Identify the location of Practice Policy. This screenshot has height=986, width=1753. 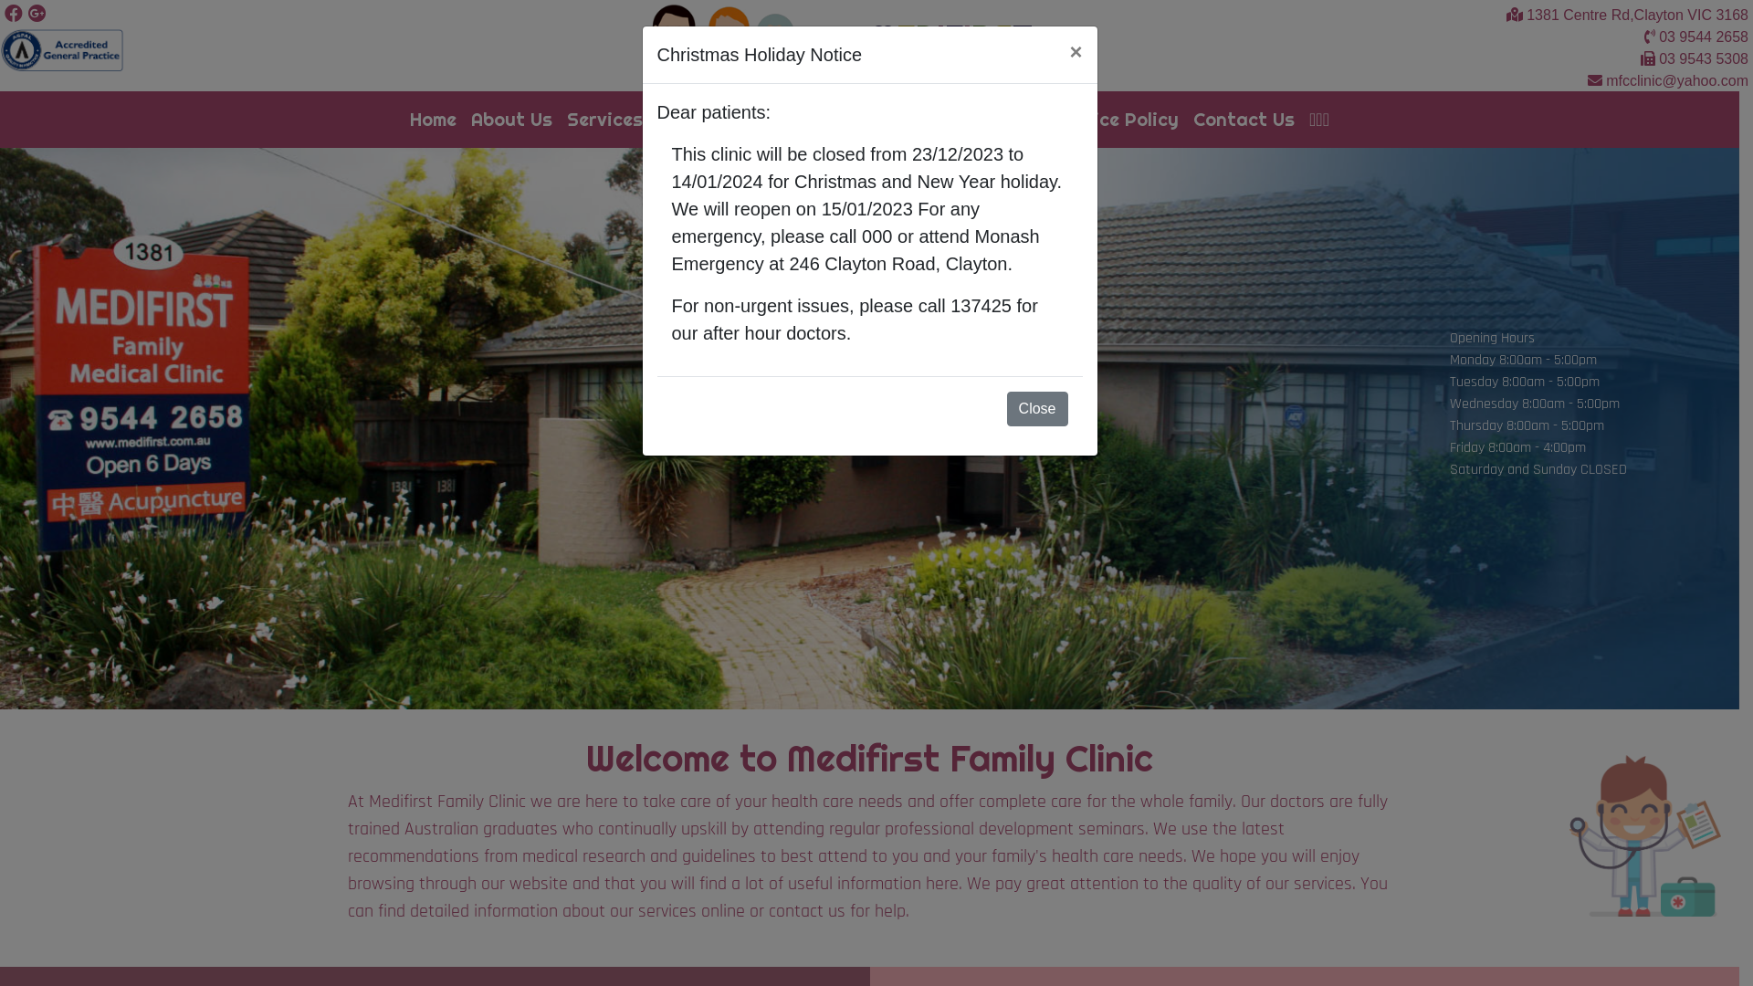
(1110, 120).